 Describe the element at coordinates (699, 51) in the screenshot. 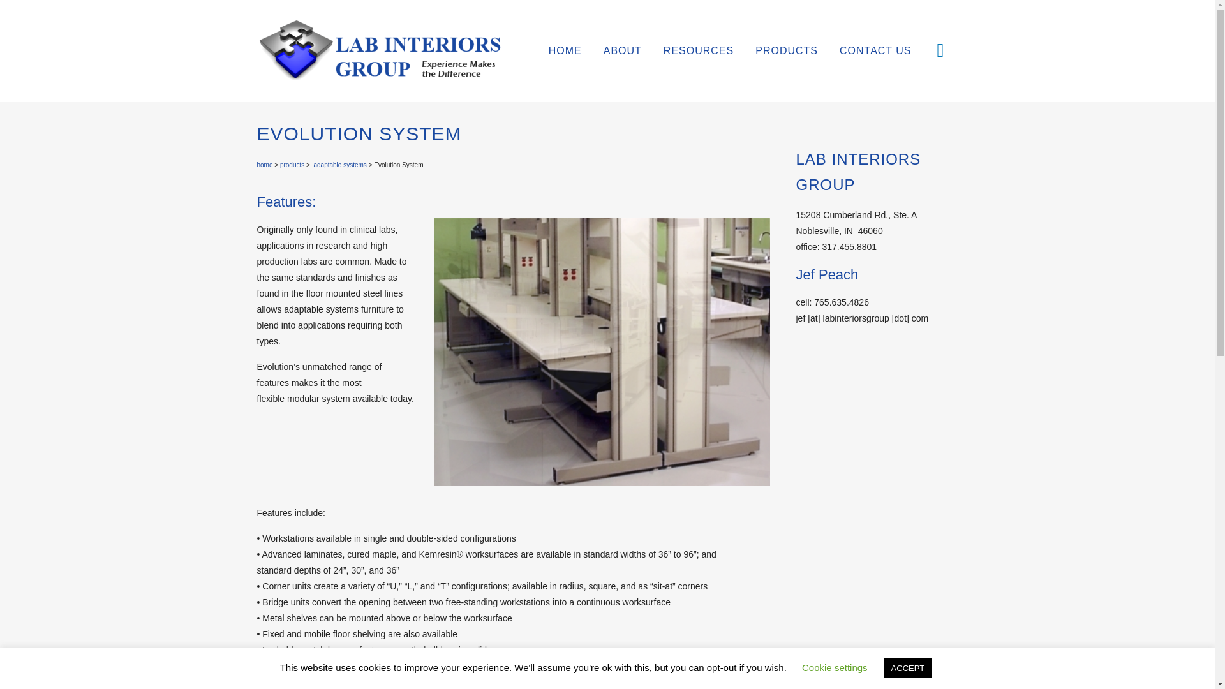

I see `RESOURCES` at that location.